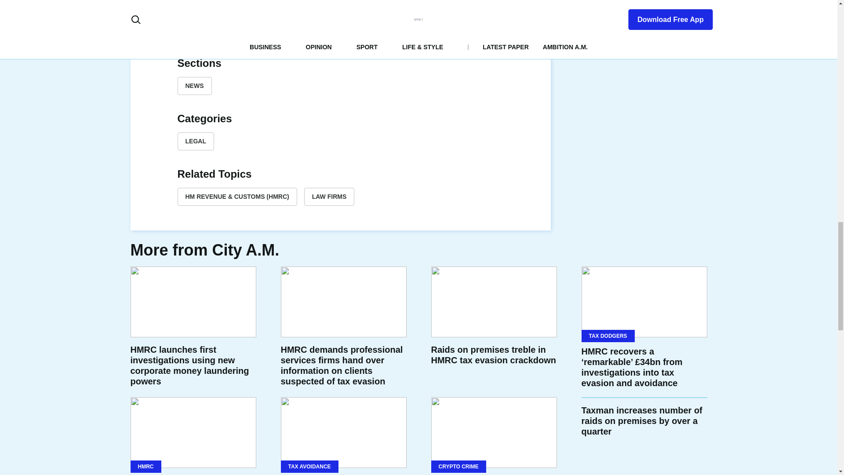 This screenshot has height=475, width=844. Describe the element at coordinates (382, 34) in the screenshot. I see `Email` at that location.